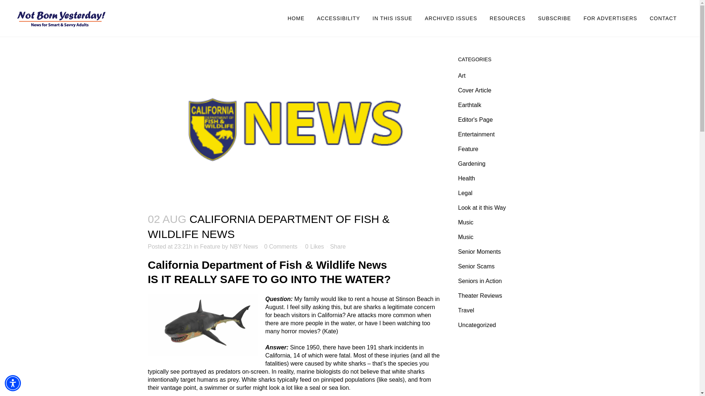 This screenshot has height=396, width=705. What do you see at coordinates (314, 247) in the screenshot?
I see `Like this` at bounding box center [314, 247].